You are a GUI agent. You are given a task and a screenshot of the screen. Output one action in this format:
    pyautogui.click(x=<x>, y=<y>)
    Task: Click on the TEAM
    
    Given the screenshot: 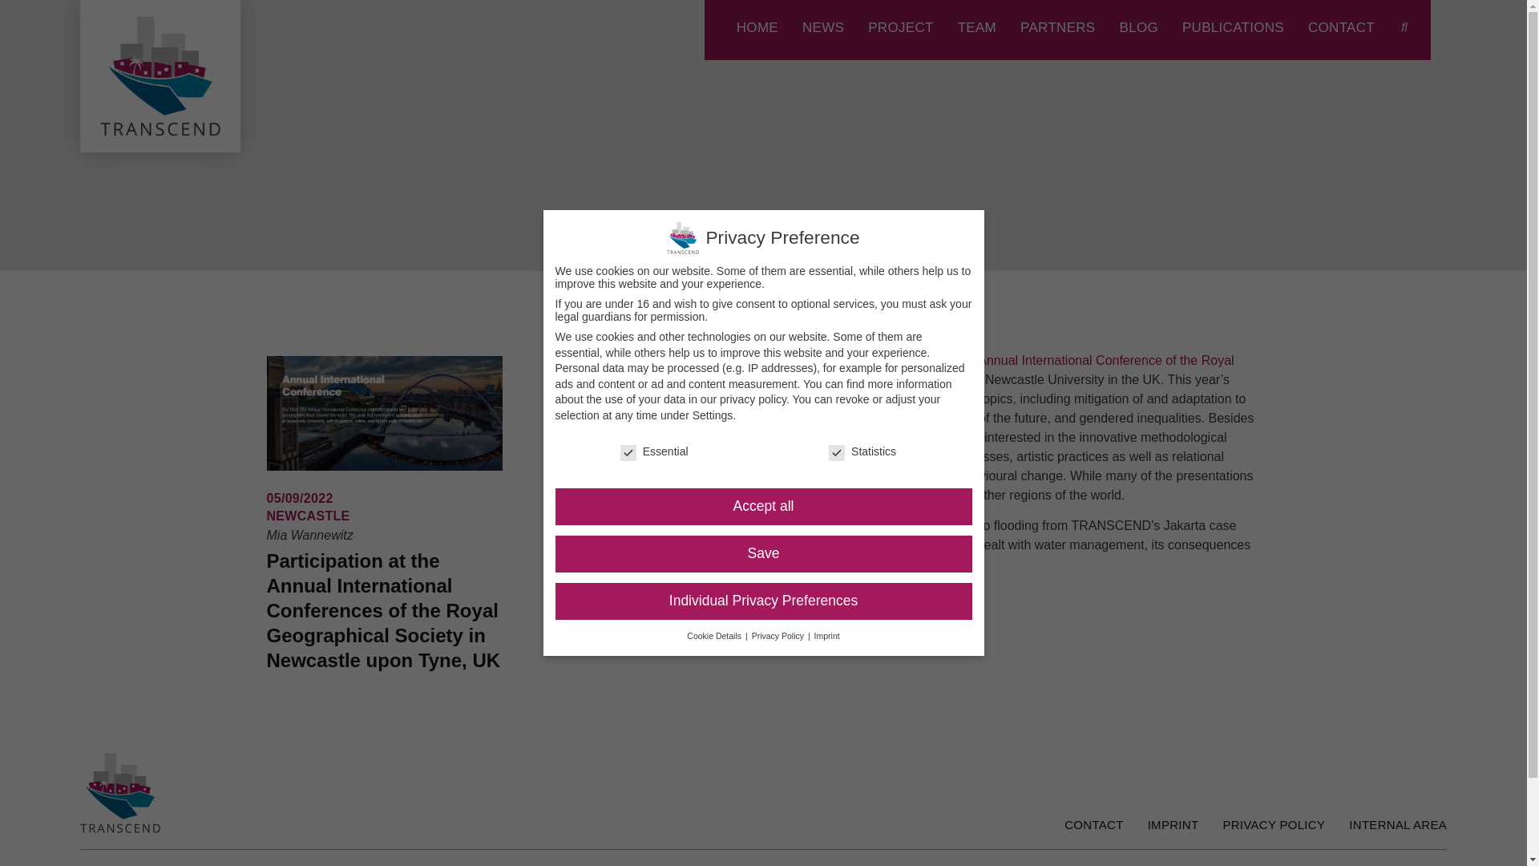 What is the action you would take?
    pyautogui.click(x=976, y=27)
    